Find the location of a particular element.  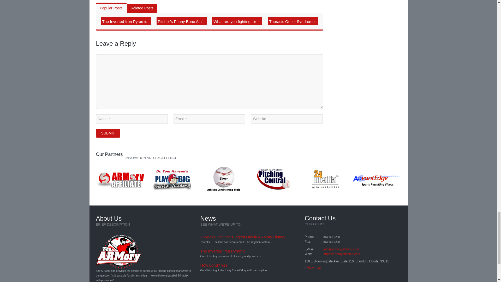

SUBMIT is located at coordinates (108, 133).